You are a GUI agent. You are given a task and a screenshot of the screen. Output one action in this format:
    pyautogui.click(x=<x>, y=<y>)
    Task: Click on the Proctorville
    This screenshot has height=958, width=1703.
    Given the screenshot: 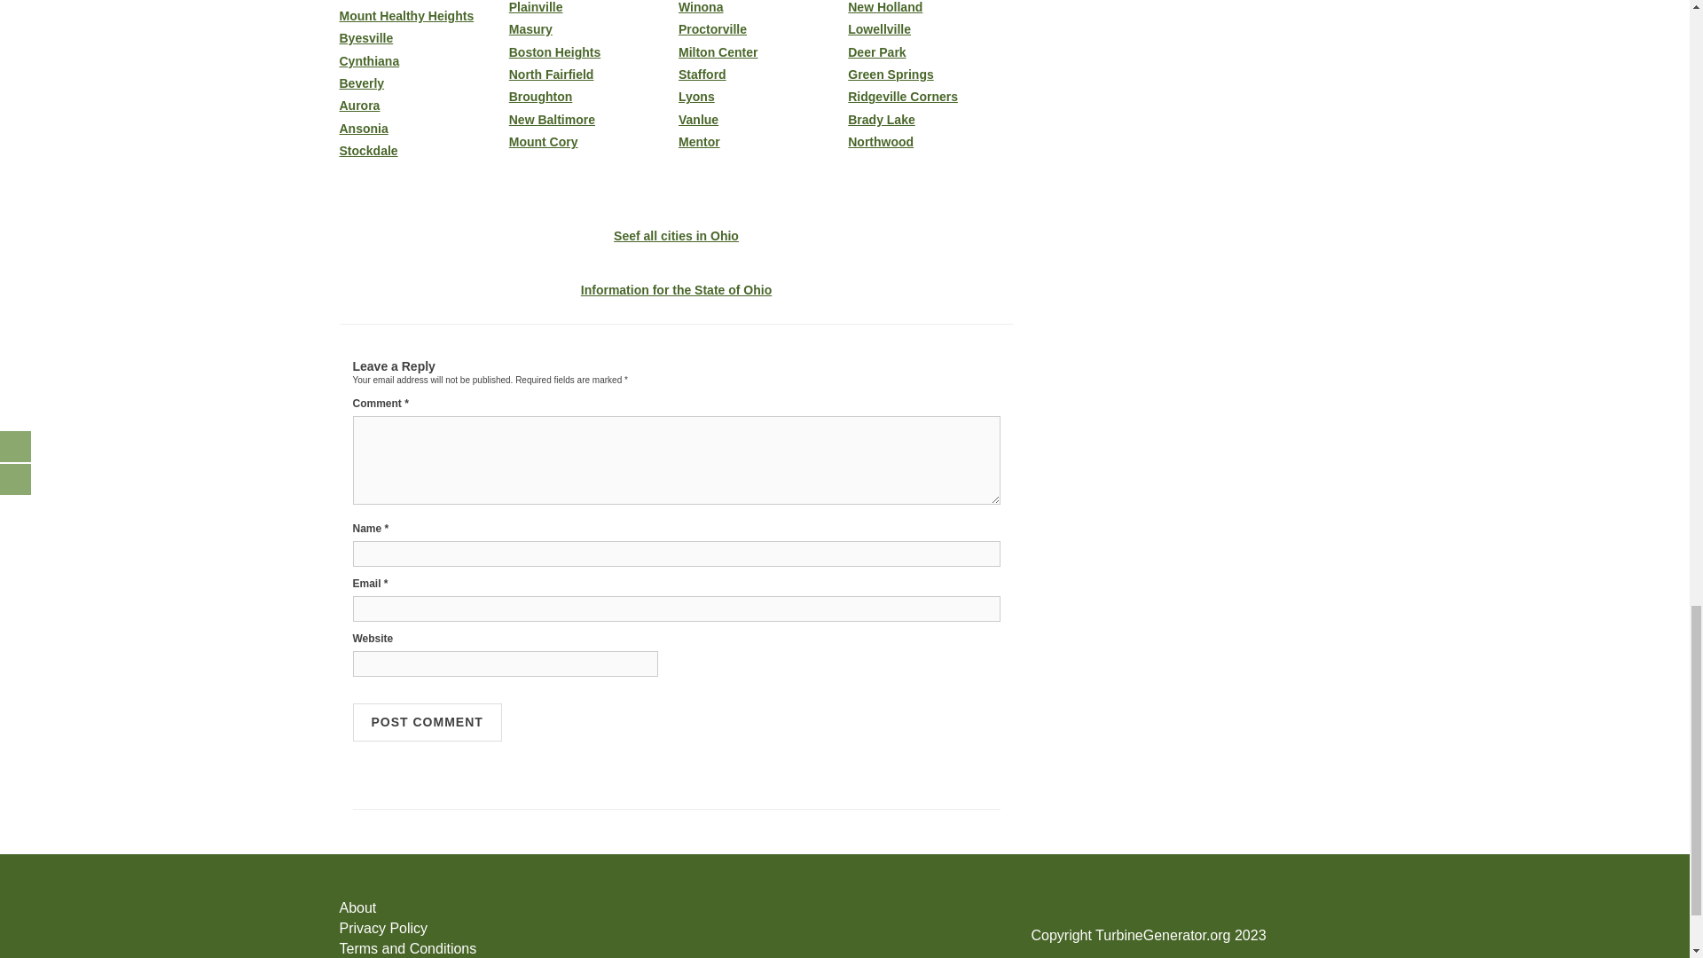 What is the action you would take?
    pyautogui.click(x=760, y=29)
    